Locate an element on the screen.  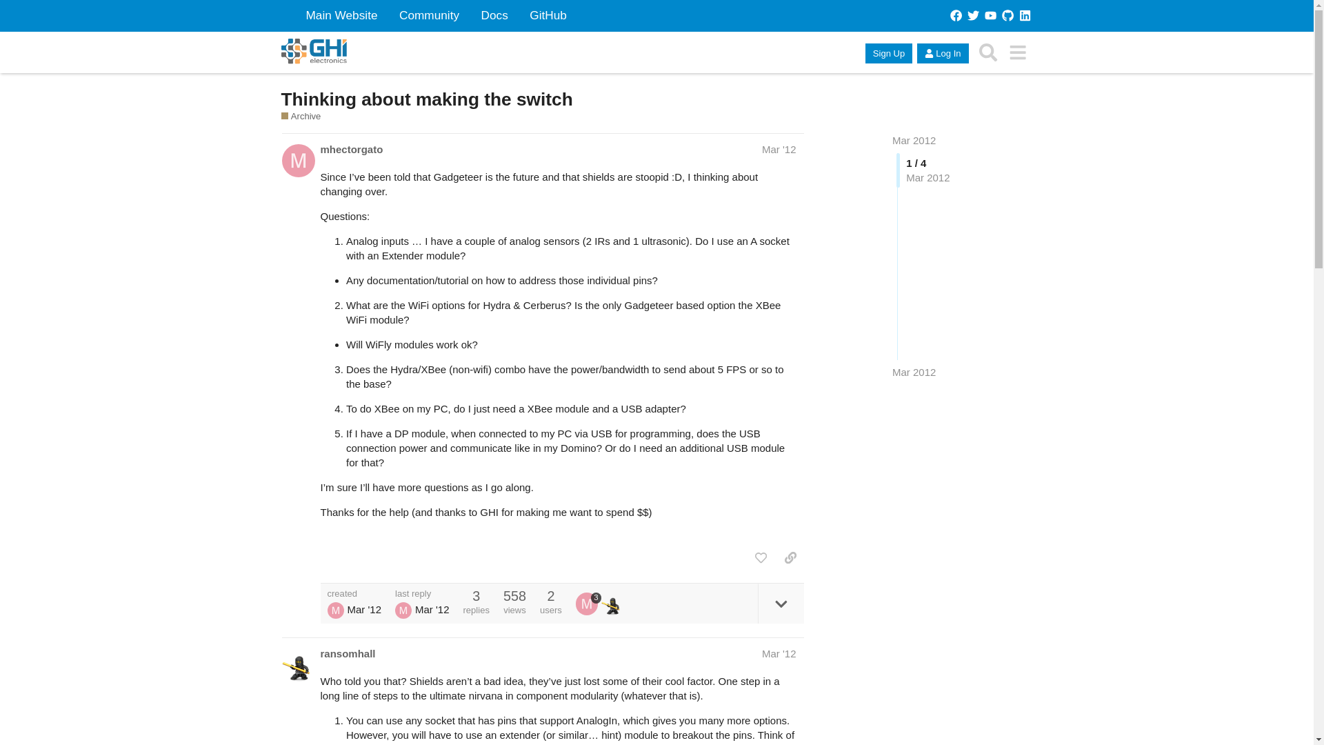
Mar '12 is located at coordinates (779, 653).